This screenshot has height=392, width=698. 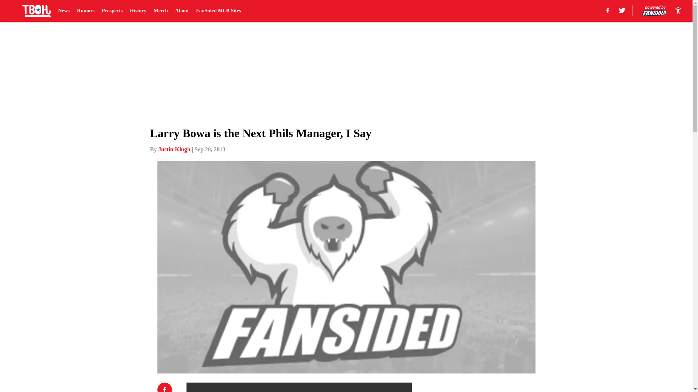 What do you see at coordinates (138, 11) in the screenshot?
I see `History` at bounding box center [138, 11].